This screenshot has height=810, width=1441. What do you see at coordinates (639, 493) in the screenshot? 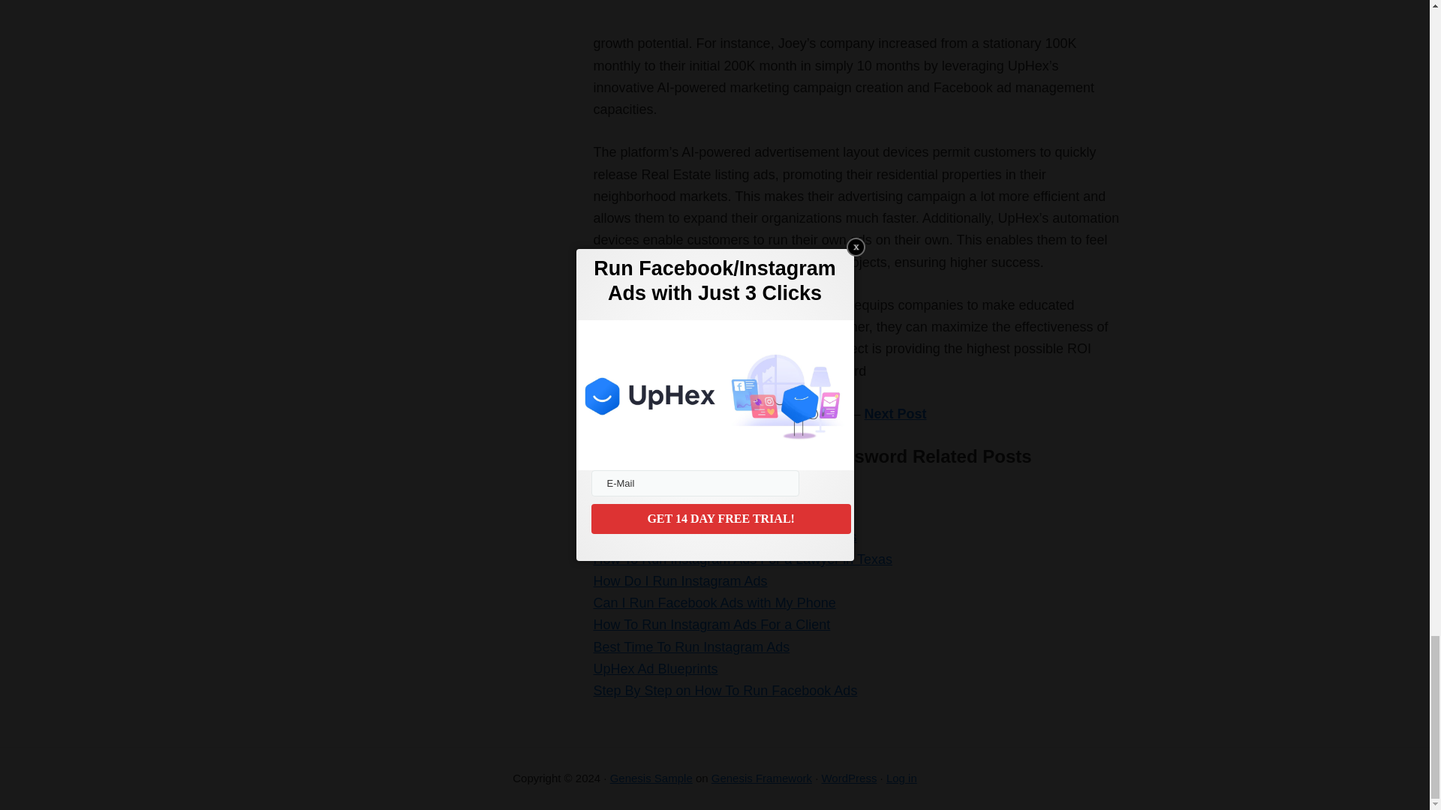
I see `UpHex Sign Up` at bounding box center [639, 493].